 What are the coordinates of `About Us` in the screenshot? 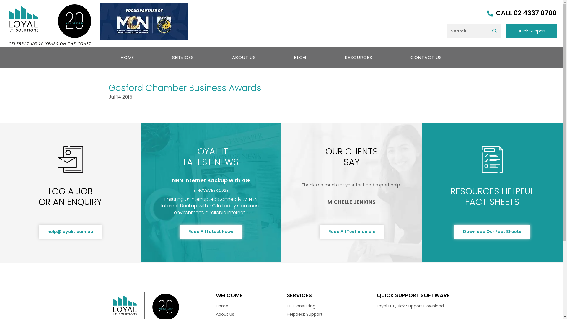 It's located at (225, 314).